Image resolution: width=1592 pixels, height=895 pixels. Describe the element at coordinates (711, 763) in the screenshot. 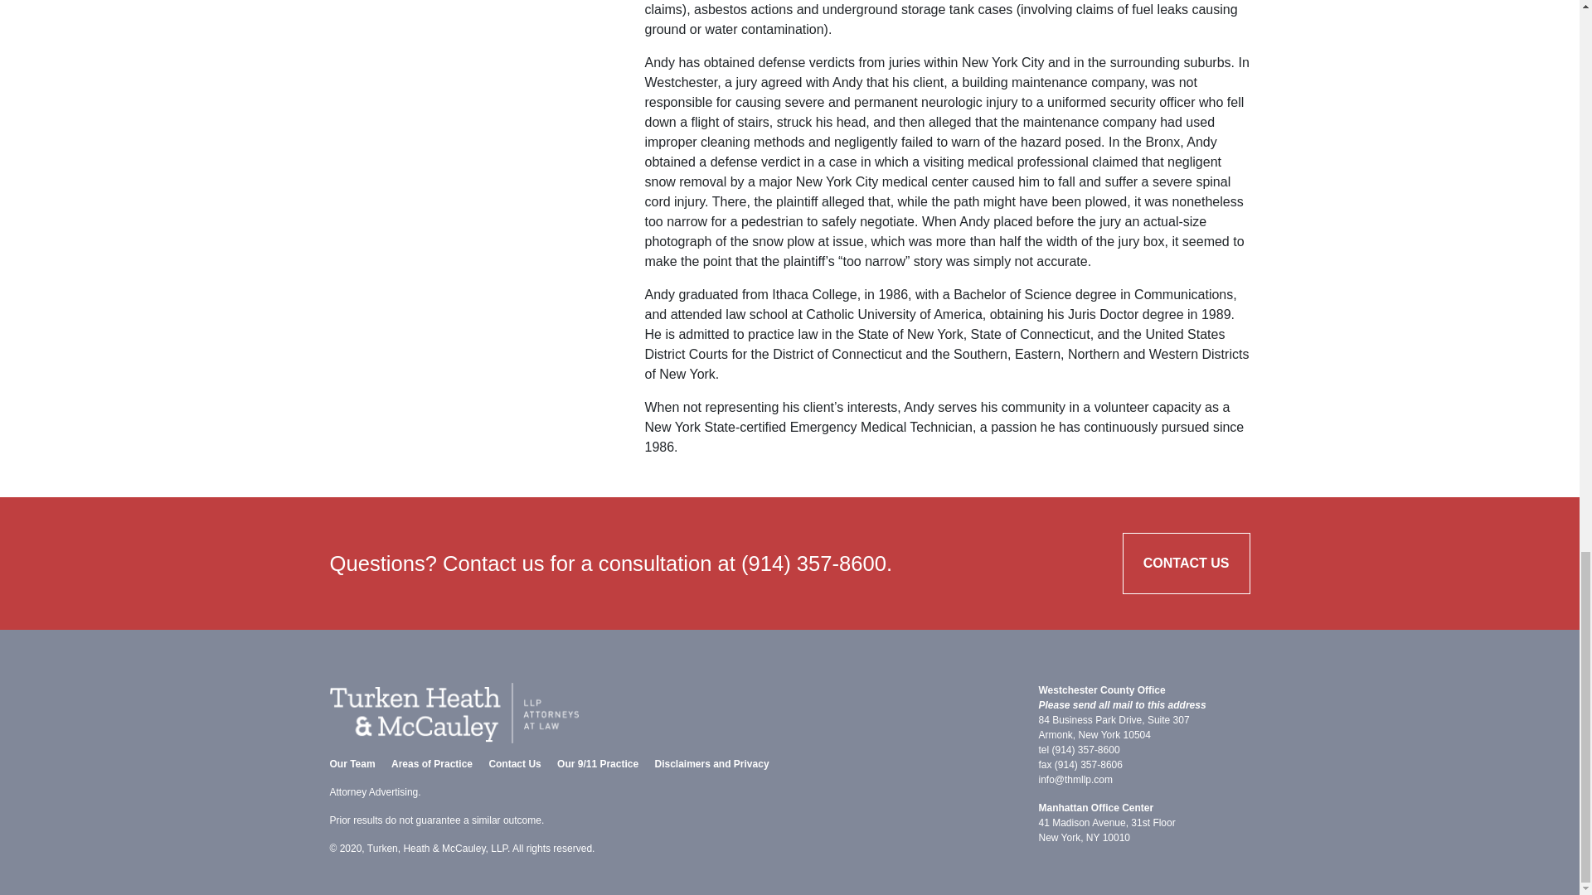

I see `Disclaimers and Privacy` at that location.